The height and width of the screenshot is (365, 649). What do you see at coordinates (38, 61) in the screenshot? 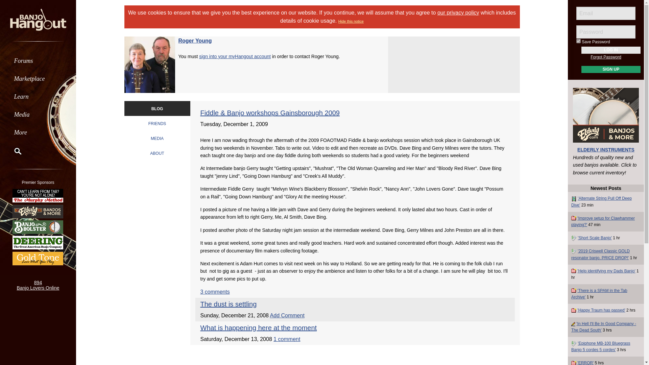
I see `Forums` at bounding box center [38, 61].